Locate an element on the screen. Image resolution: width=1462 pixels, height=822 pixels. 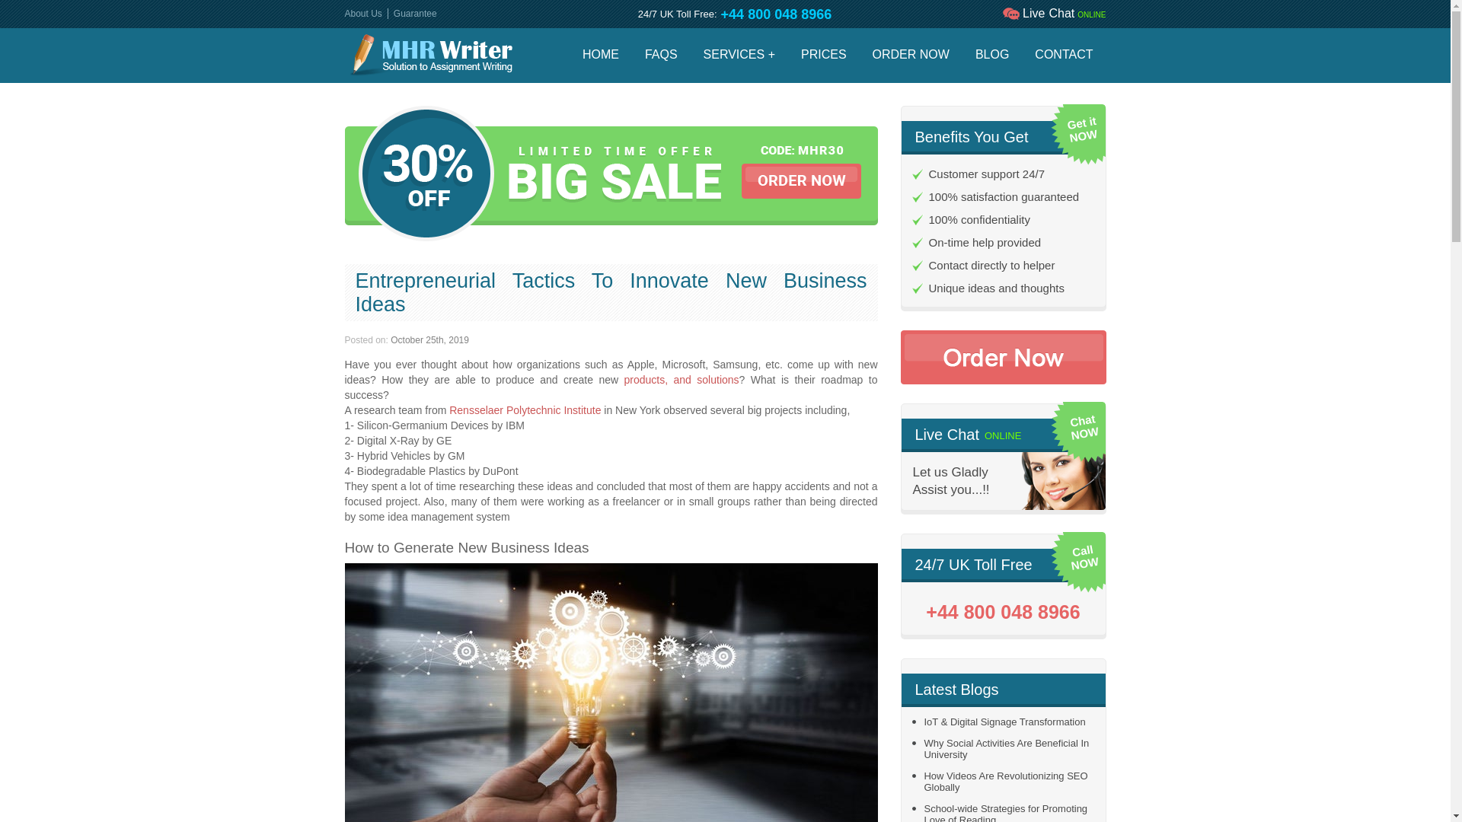
Order Now is located at coordinates (911, 55).